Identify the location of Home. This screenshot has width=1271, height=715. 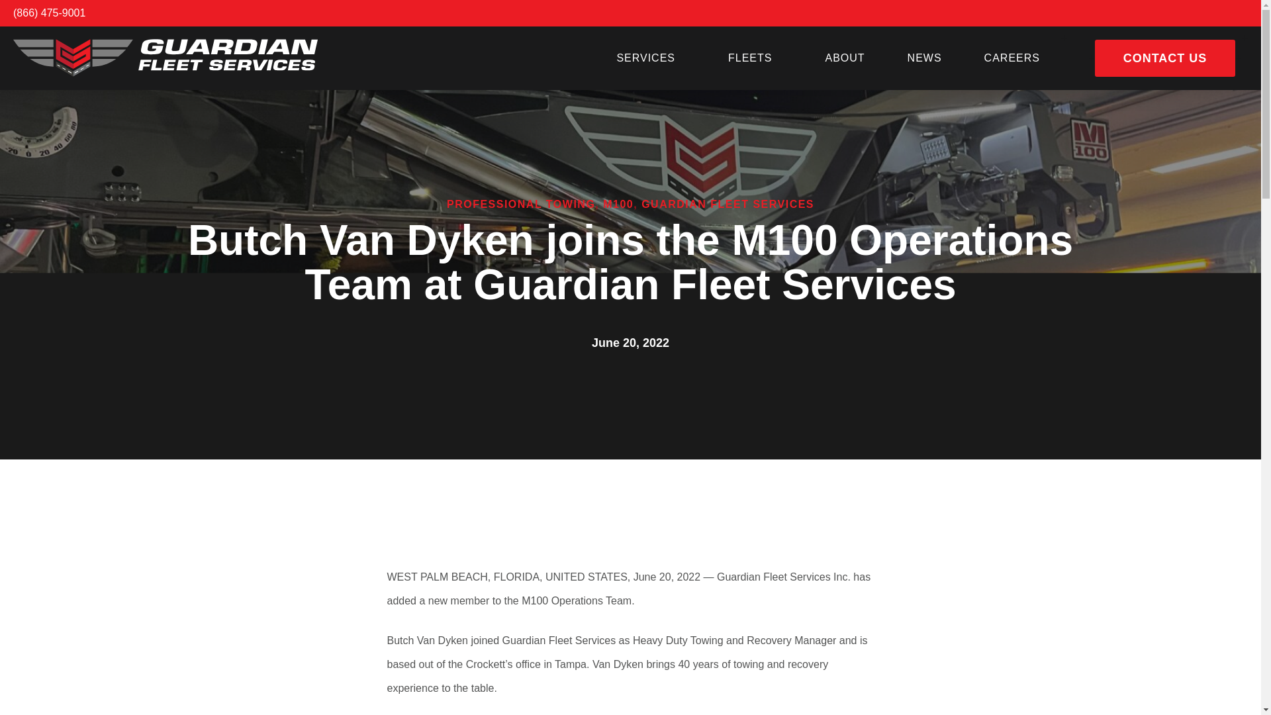
(166, 58).